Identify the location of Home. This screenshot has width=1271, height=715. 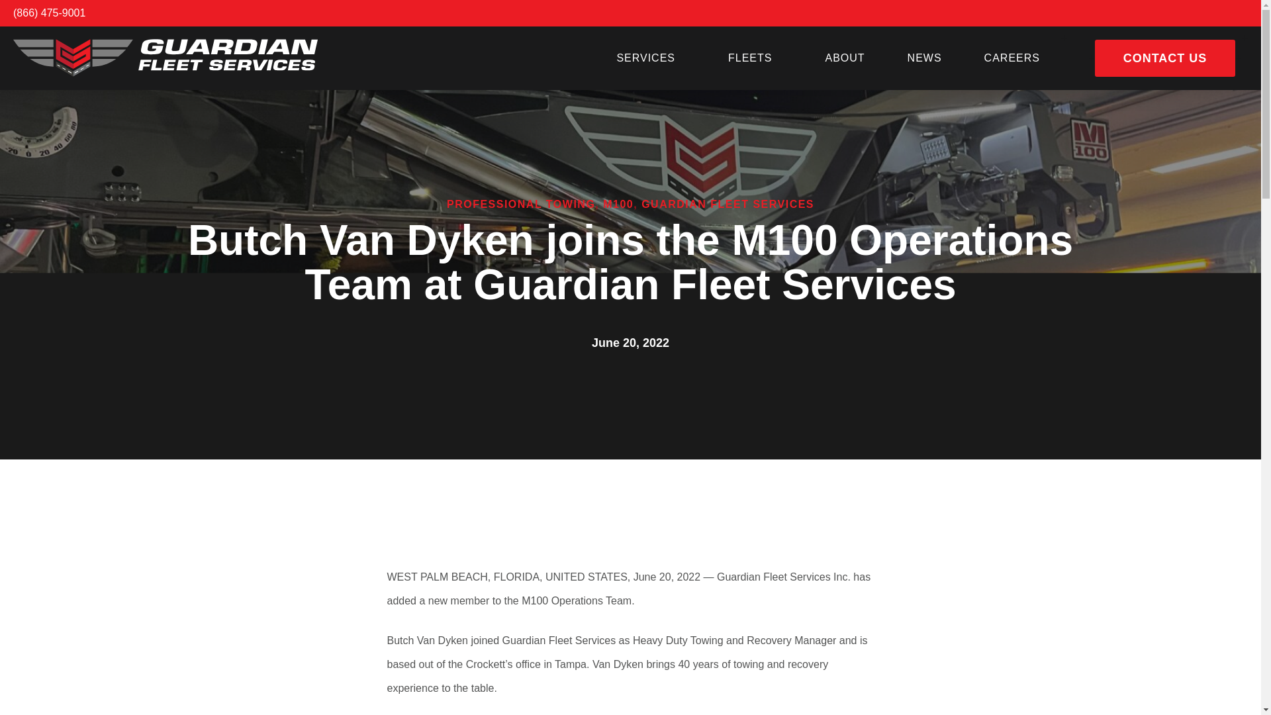
(166, 58).